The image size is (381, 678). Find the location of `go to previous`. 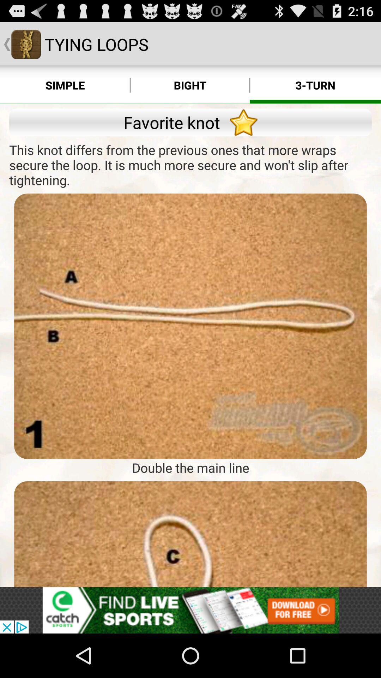

go to previous is located at coordinates (190, 534).